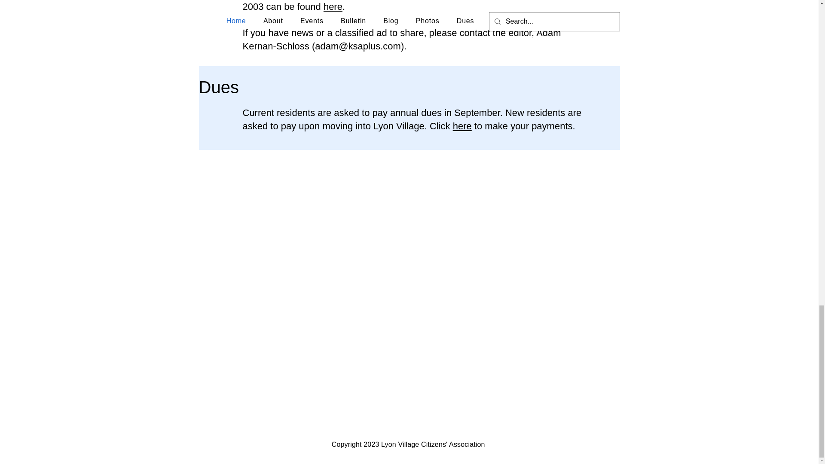 The width and height of the screenshot is (825, 464). I want to click on here, so click(333, 7).